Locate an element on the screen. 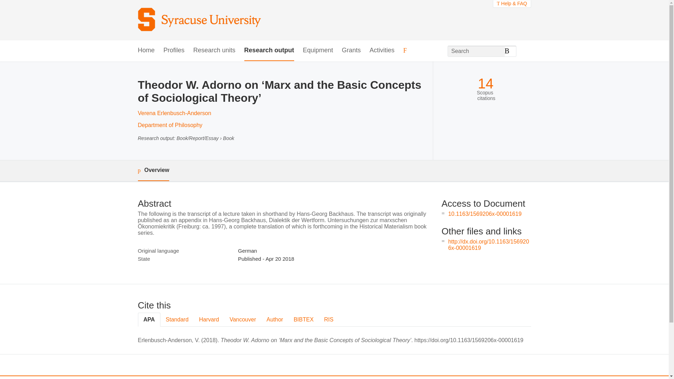 The height and width of the screenshot is (379, 674). Research output is located at coordinates (269, 51).